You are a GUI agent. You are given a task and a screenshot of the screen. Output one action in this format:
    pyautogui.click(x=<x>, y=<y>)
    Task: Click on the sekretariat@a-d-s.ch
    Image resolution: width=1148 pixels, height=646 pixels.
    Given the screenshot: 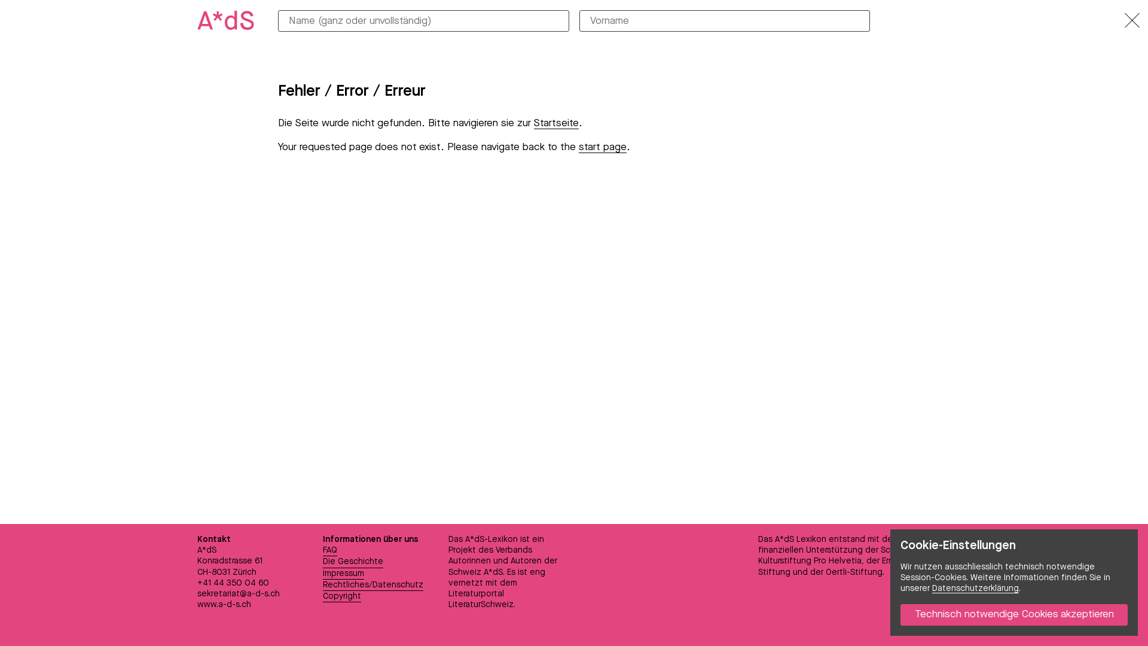 What is the action you would take?
    pyautogui.click(x=239, y=594)
    